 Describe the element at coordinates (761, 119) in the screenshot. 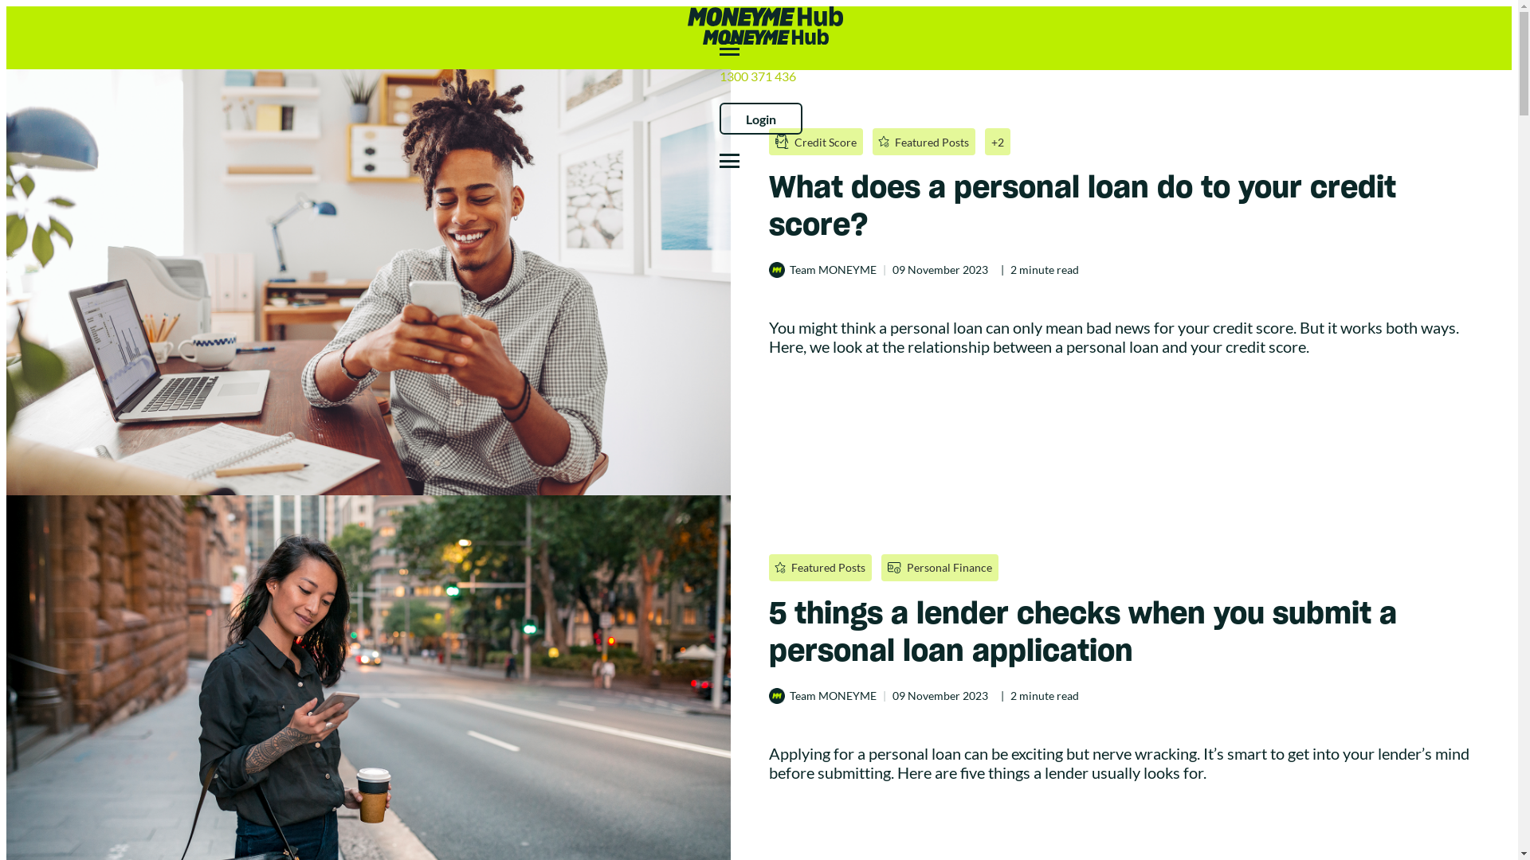

I see `Login` at that location.